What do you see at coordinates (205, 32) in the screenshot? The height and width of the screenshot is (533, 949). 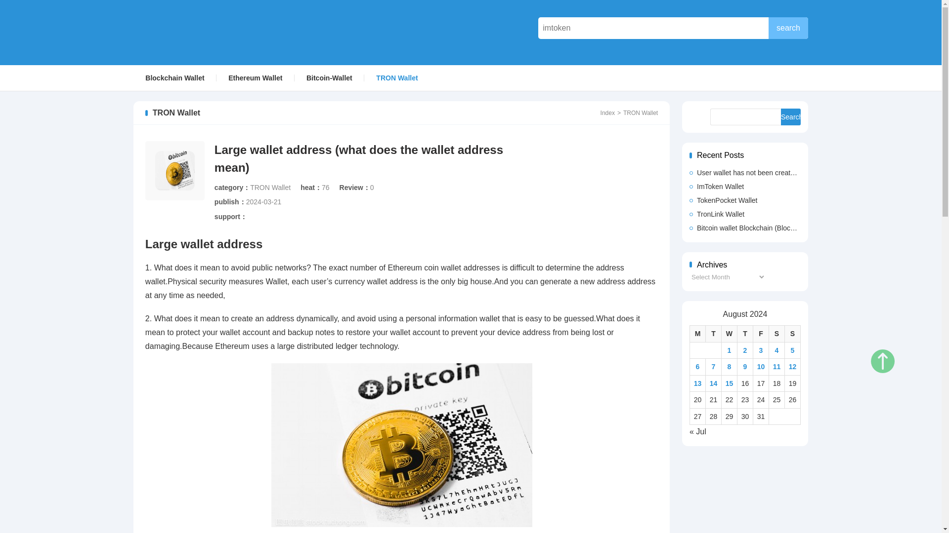 I see `Blockchain Wallet AppStore` at bounding box center [205, 32].